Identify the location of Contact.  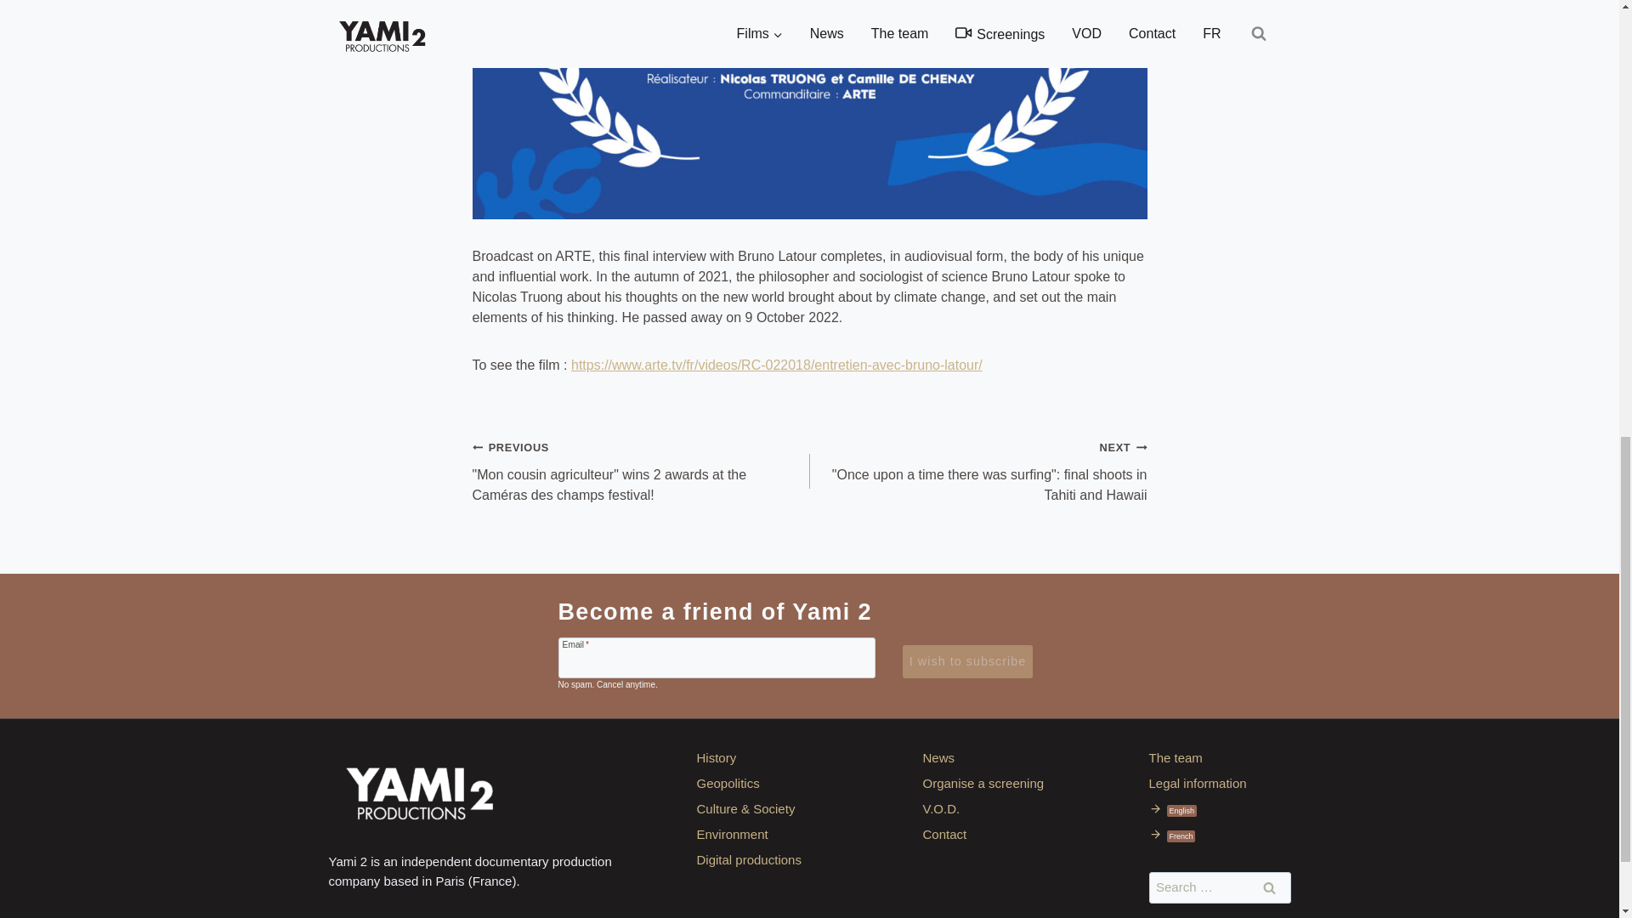
(994, 833).